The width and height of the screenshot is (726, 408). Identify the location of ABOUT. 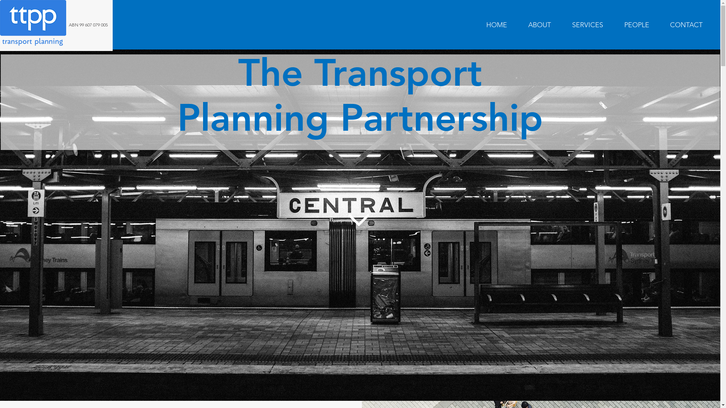
(540, 25).